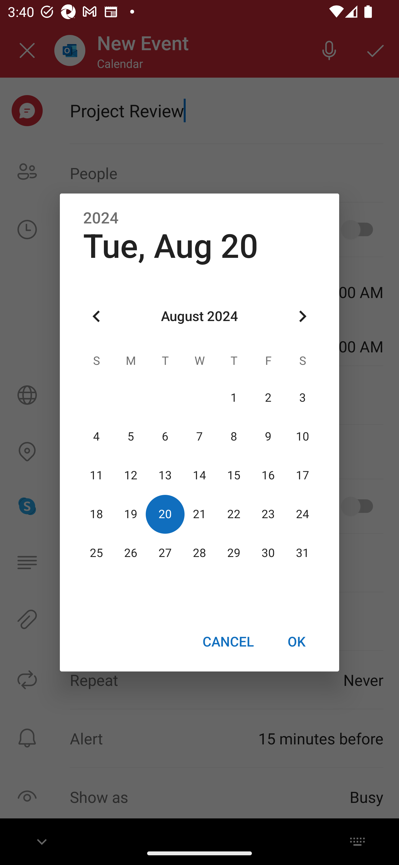 The width and height of the screenshot is (399, 865). What do you see at coordinates (165, 514) in the screenshot?
I see `20 20 August 2024` at bounding box center [165, 514].